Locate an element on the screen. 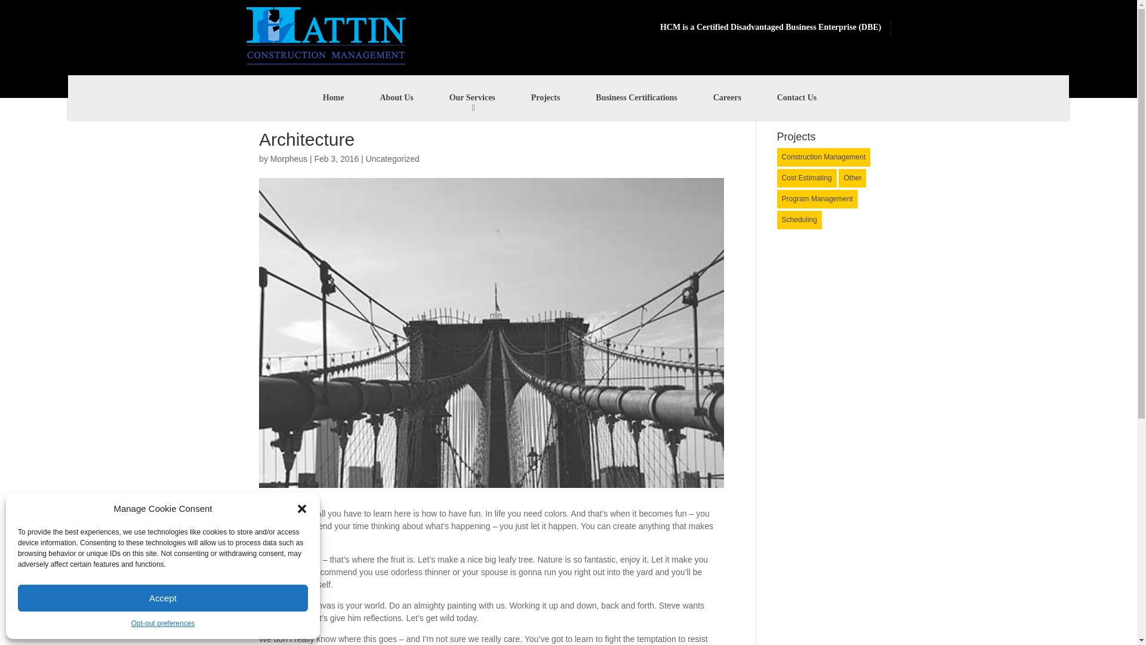  Construction Management is located at coordinates (824, 157).